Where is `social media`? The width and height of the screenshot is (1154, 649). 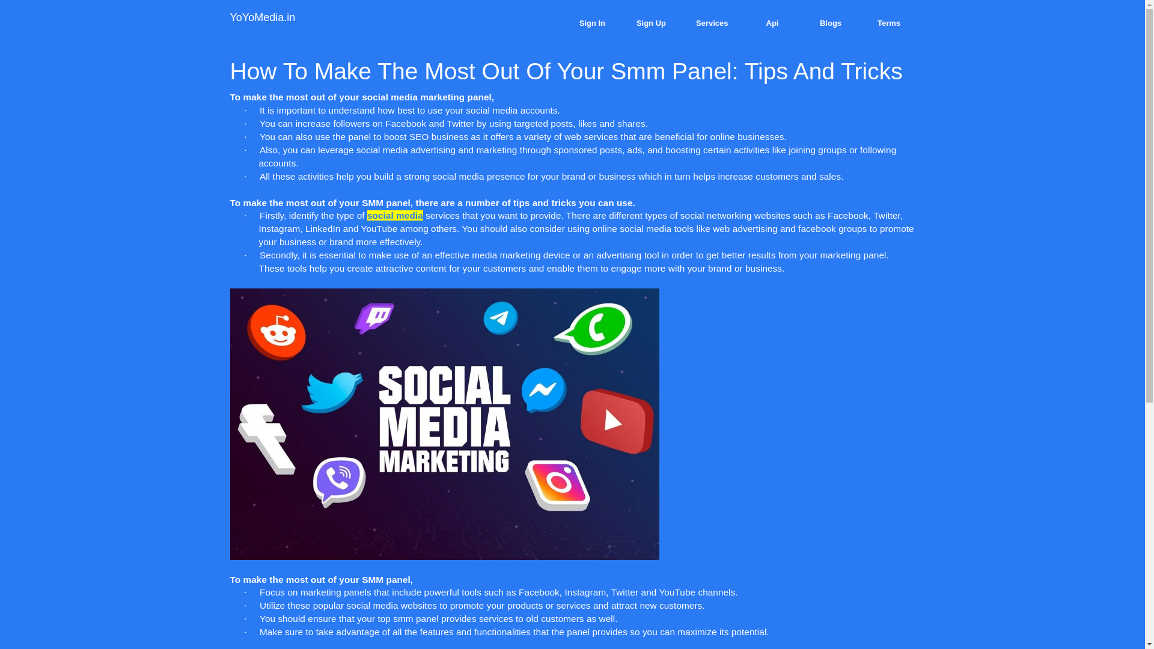 social media is located at coordinates (395, 215).